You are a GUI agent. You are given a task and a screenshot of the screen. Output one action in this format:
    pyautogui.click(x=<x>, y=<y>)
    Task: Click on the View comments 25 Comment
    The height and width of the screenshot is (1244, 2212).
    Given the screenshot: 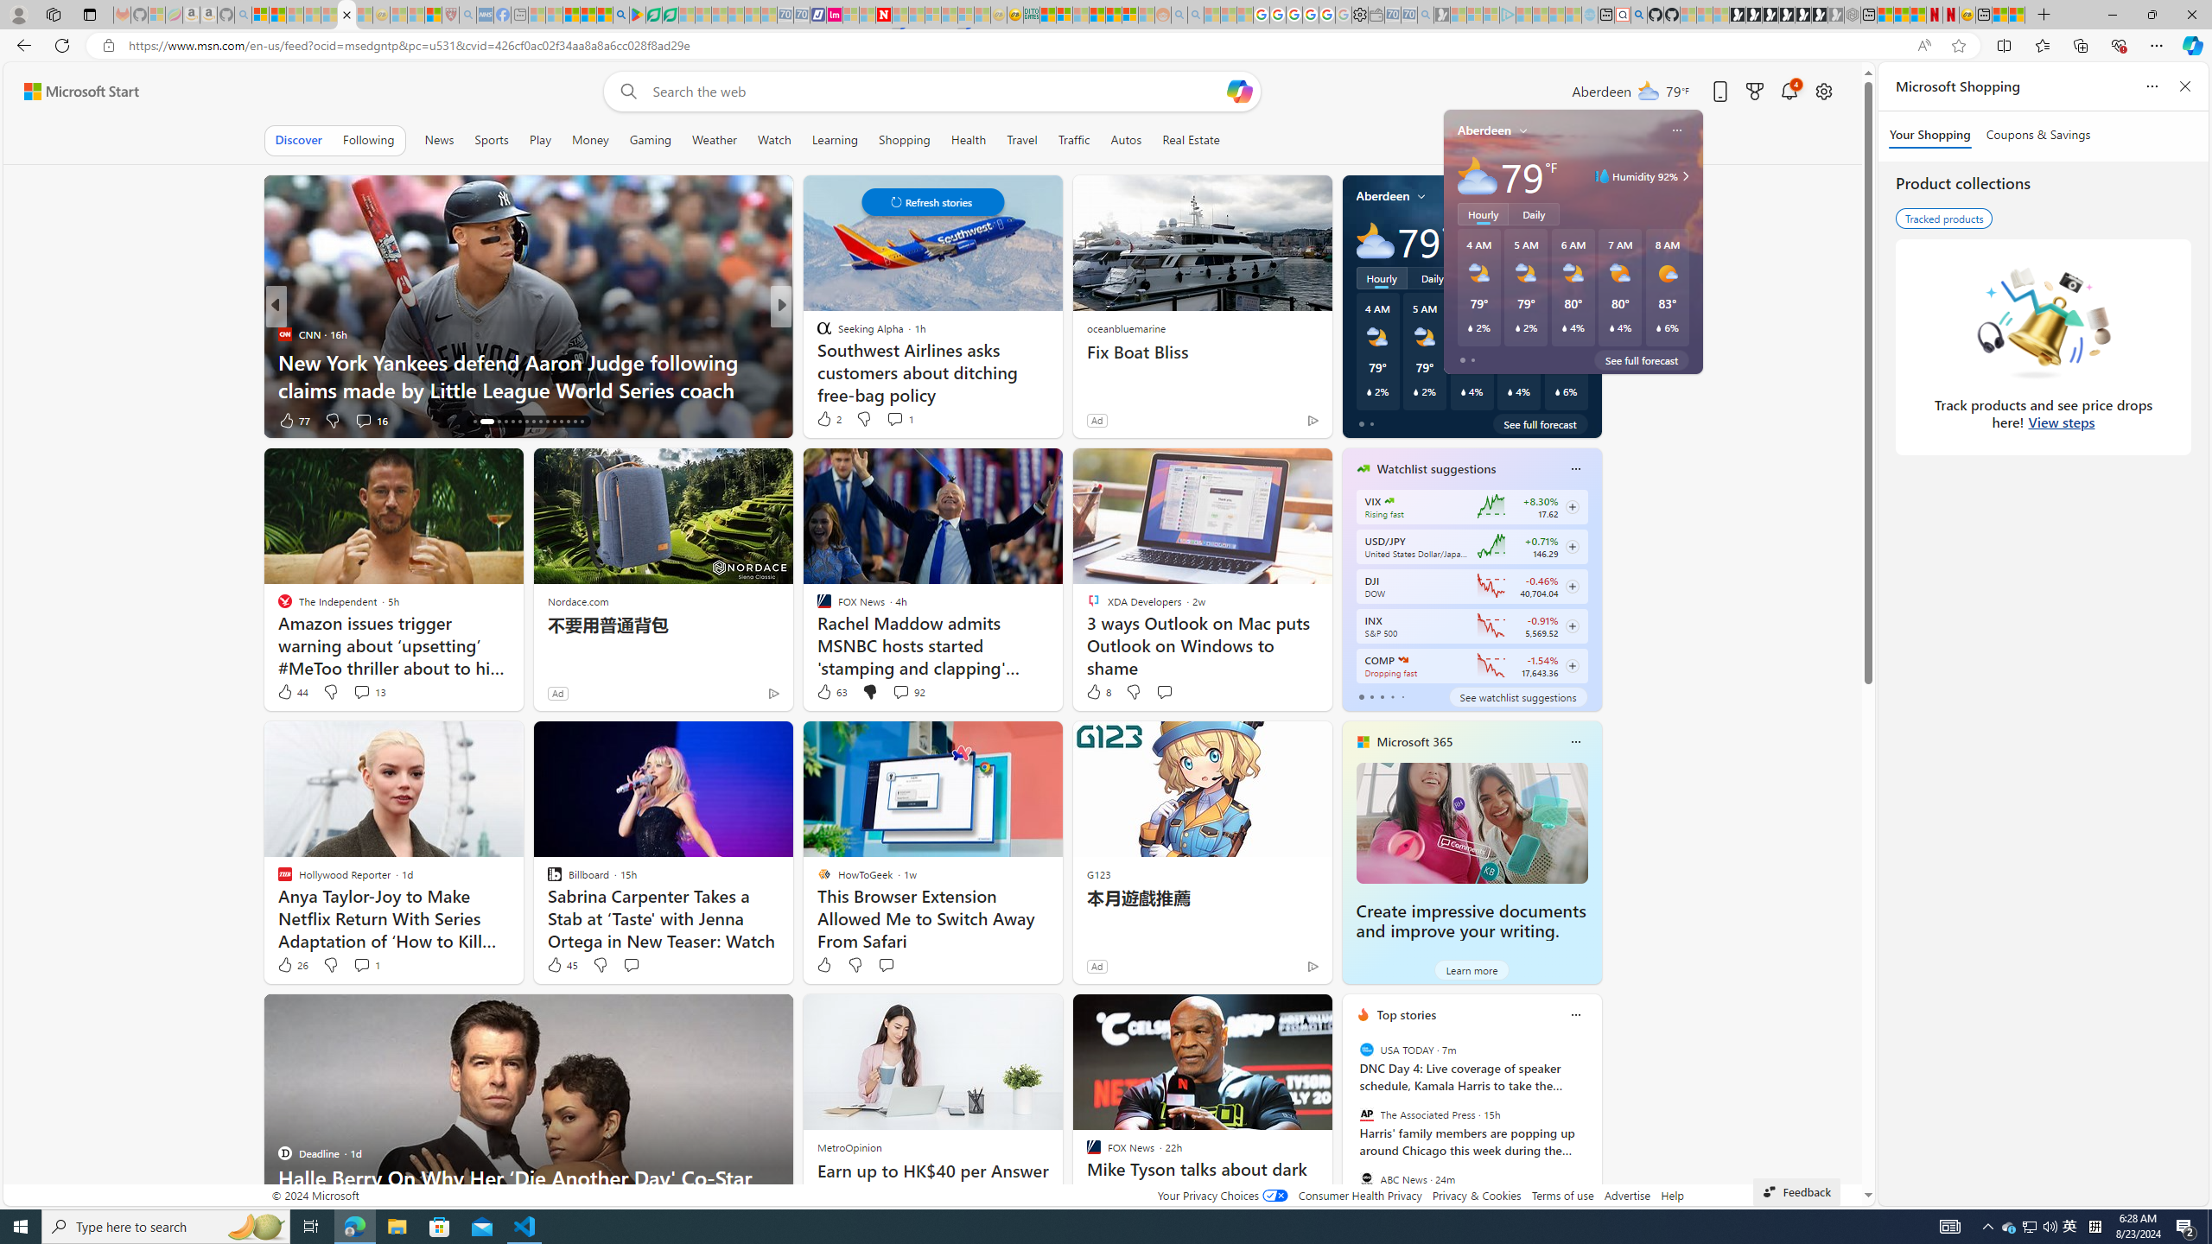 What is the action you would take?
    pyautogui.click(x=903, y=420)
    